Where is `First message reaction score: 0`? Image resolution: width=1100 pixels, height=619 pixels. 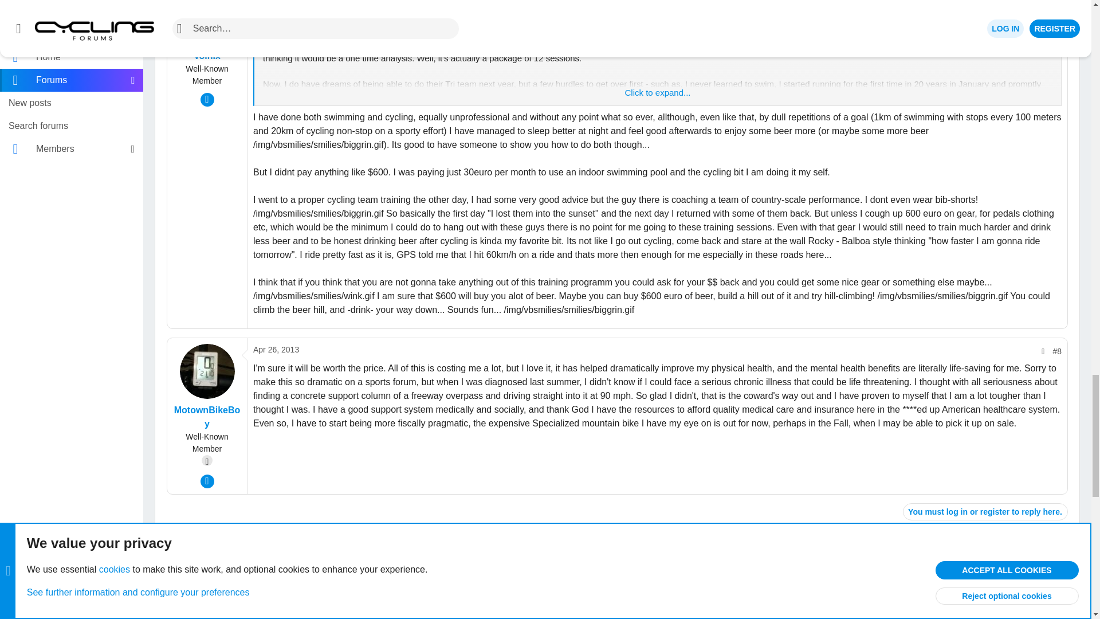
First message reaction score: 0 is located at coordinates (889, 596).